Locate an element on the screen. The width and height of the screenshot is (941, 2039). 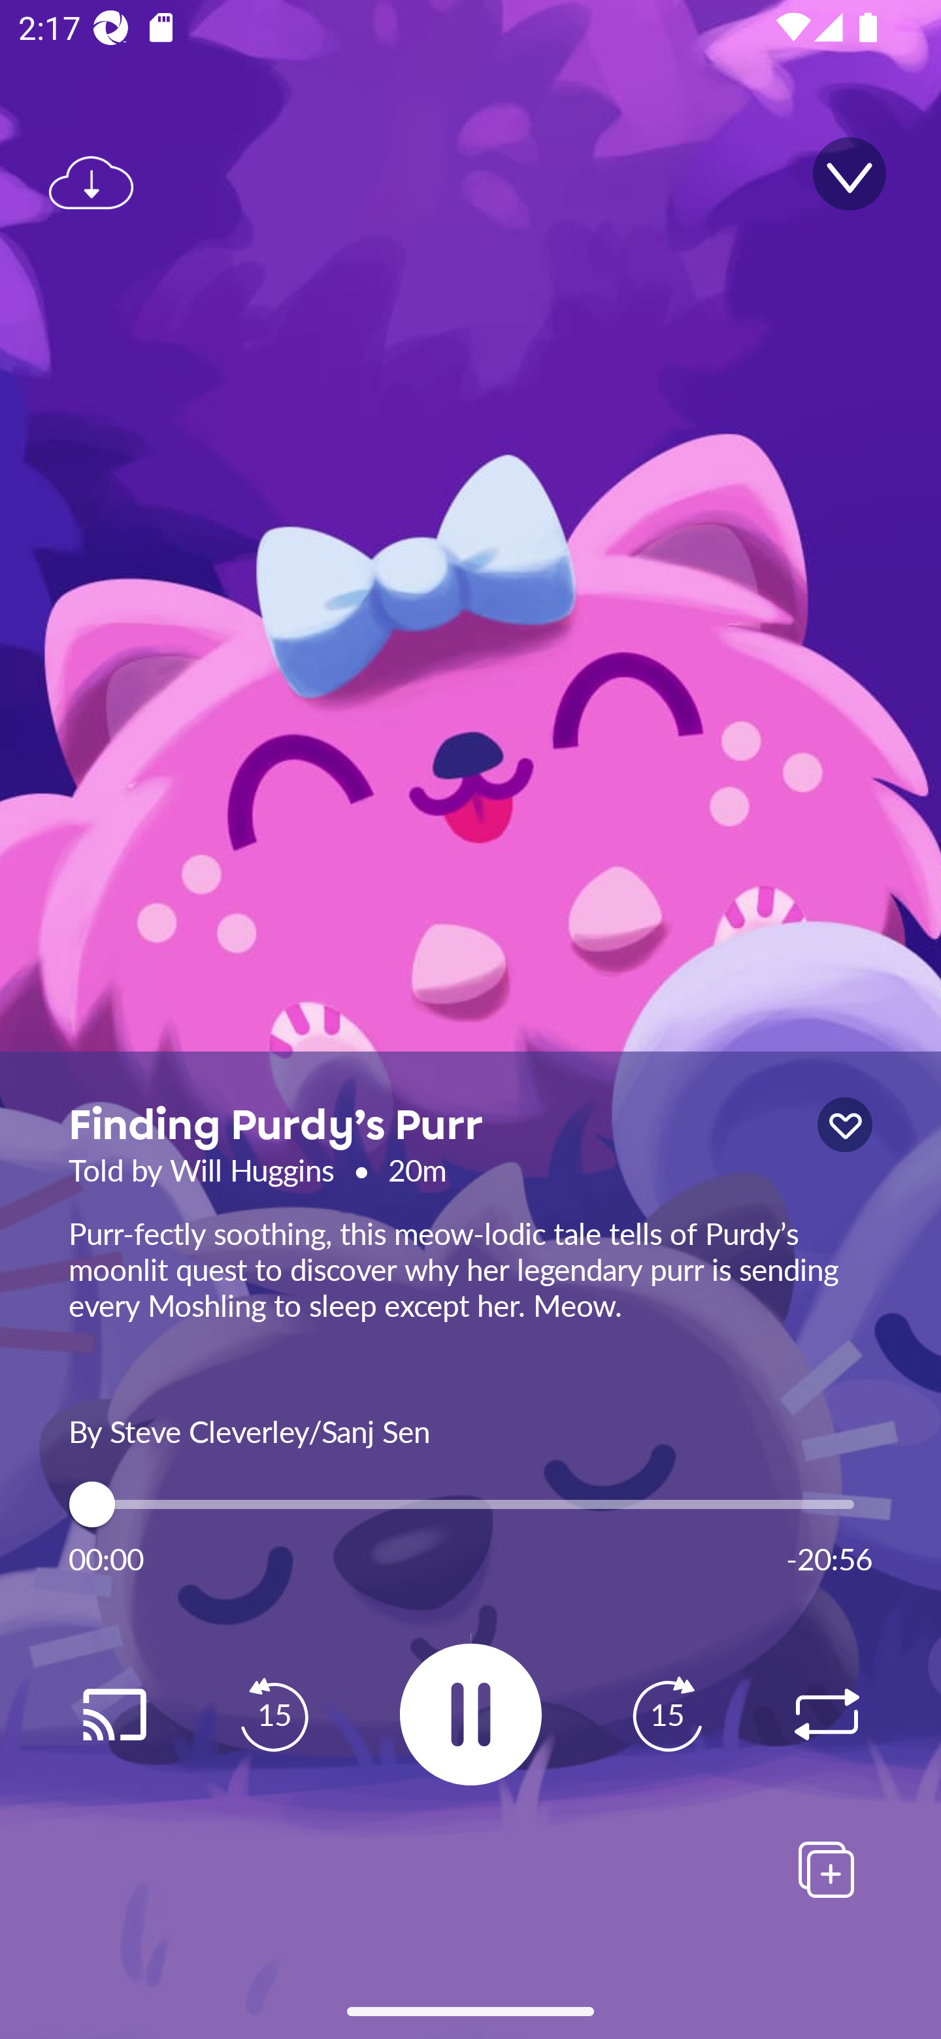
lock icon is located at coordinates (844, 1125).